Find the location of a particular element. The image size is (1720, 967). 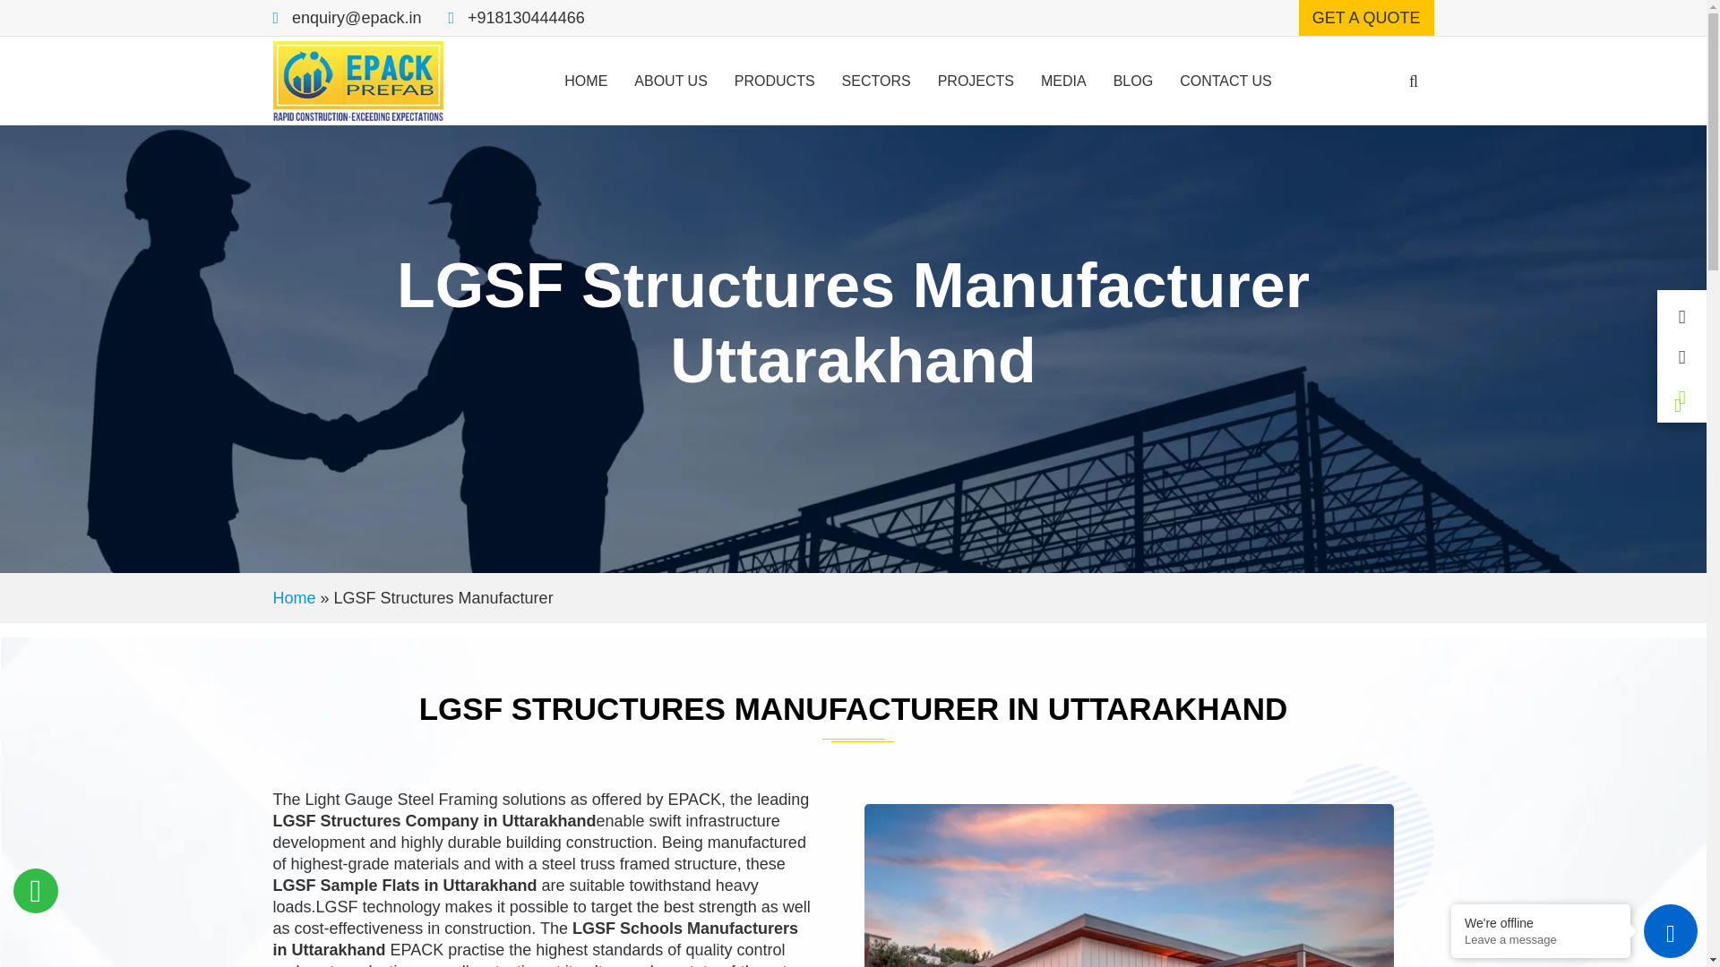

Leave a message is located at coordinates (1541, 940).